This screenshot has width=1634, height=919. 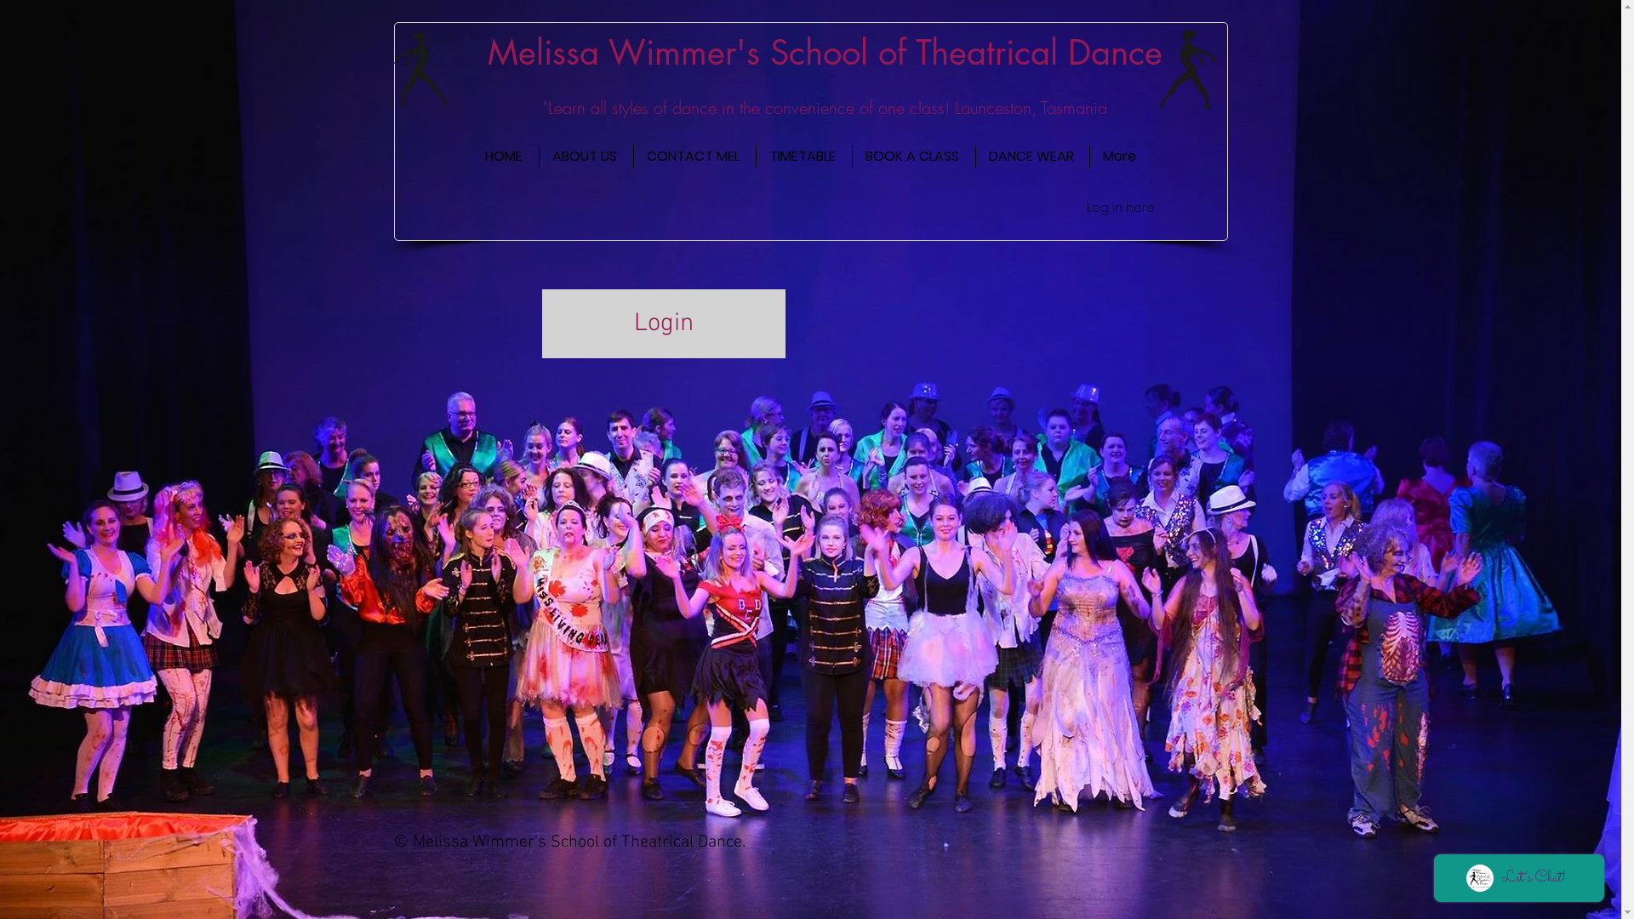 What do you see at coordinates (694, 157) in the screenshot?
I see `CONTACT MEL` at bounding box center [694, 157].